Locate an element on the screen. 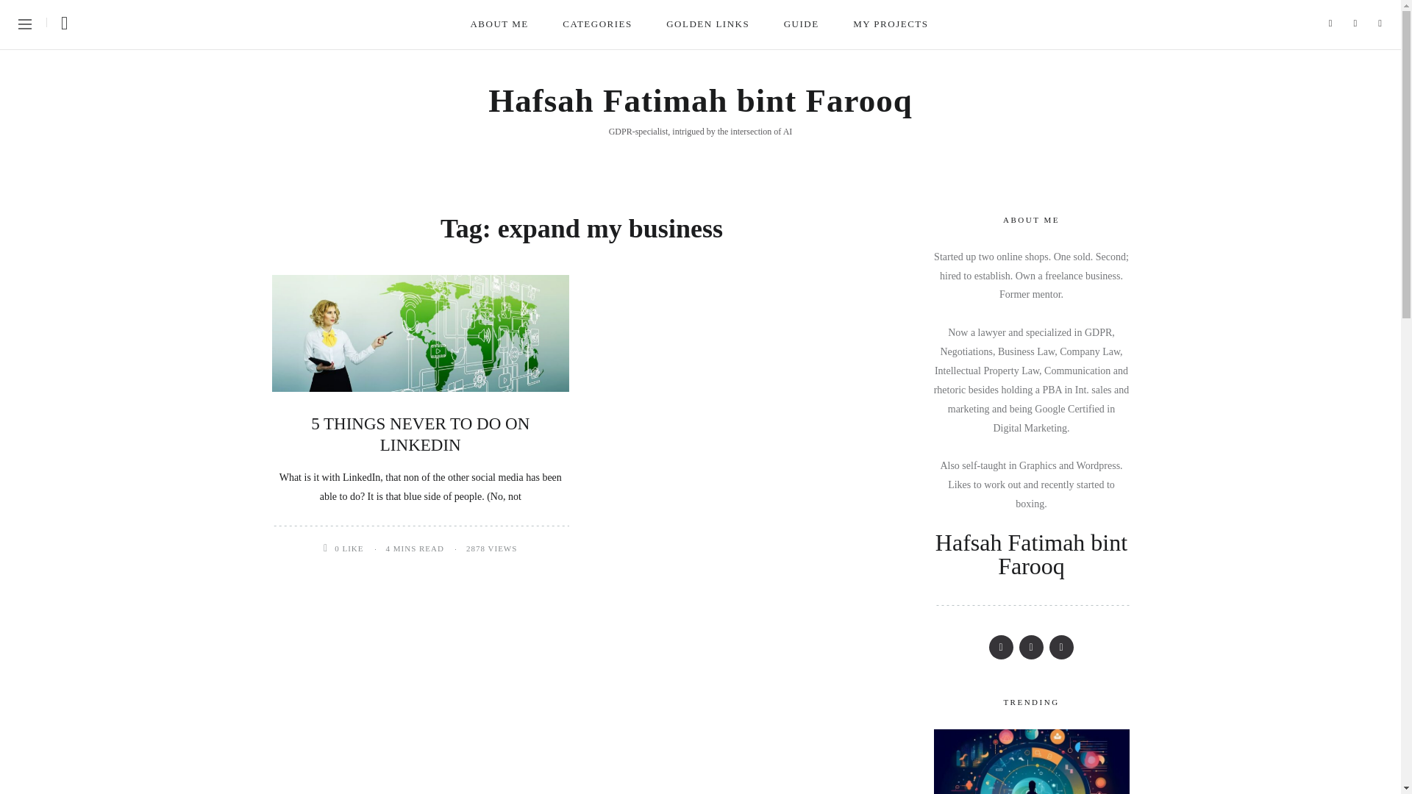  LinkedIn is located at coordinates (1060, 647).